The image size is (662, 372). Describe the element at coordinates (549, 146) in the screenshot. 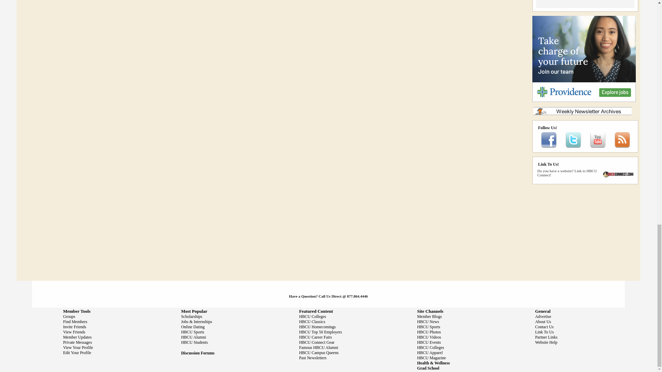

I see `Follow us on Facebook!` at that location.